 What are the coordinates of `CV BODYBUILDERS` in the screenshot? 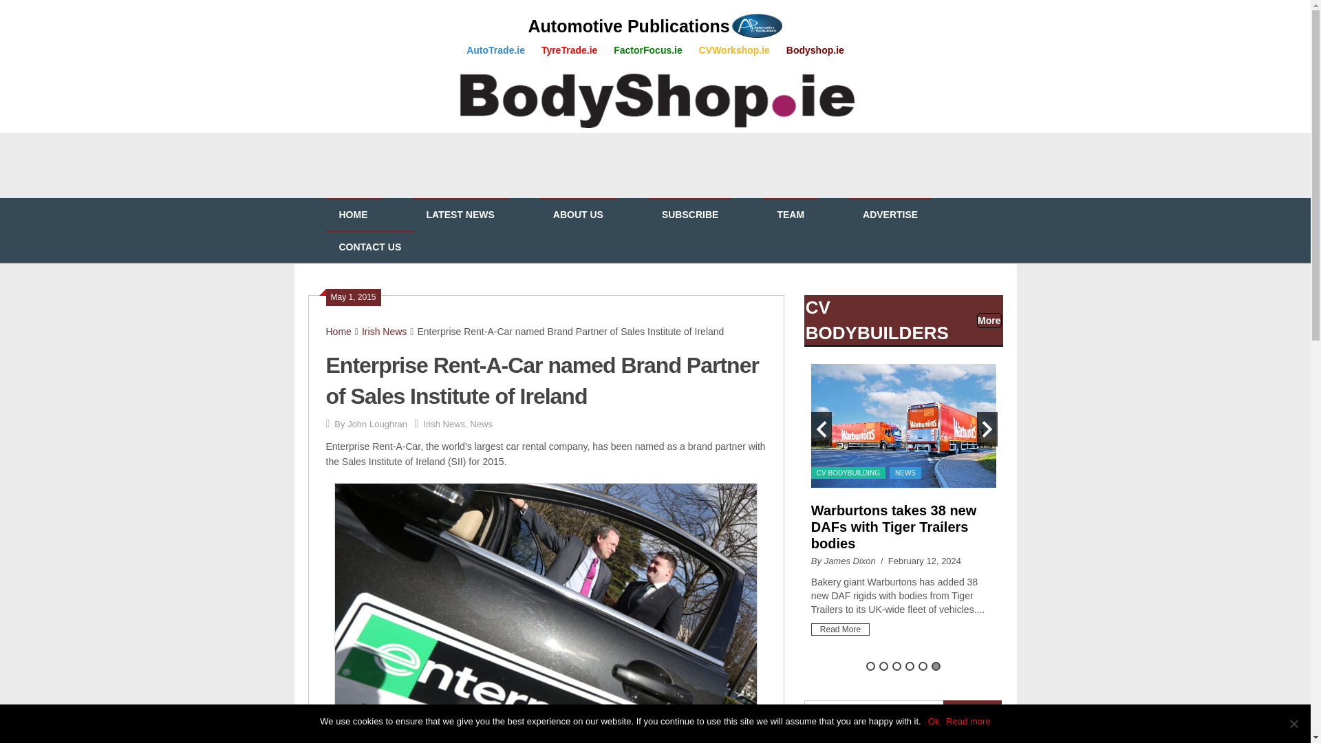 It's located at (877, 319).